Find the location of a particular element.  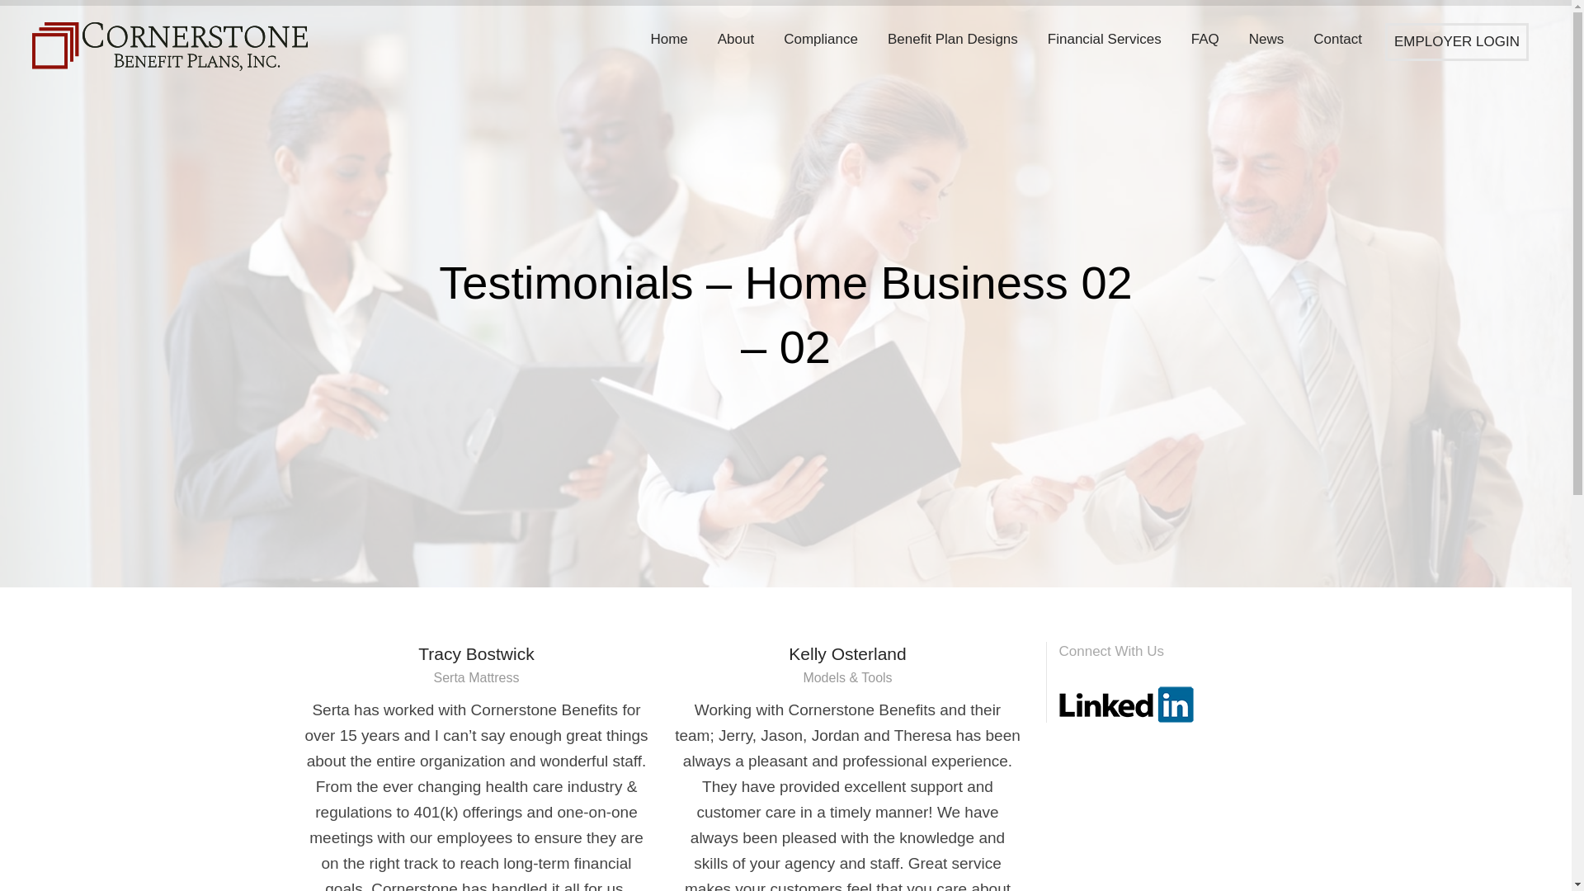

Contact is located at coordinates (1337, 40).